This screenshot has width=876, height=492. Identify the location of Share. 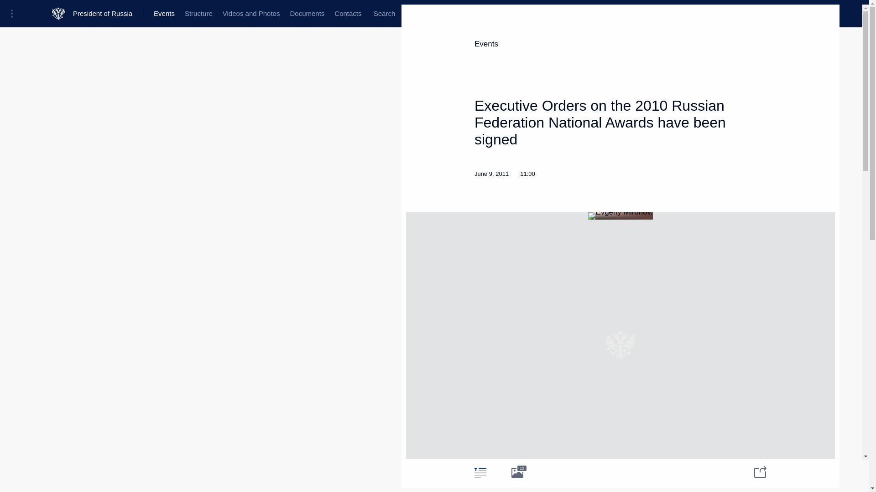
(754, 471).